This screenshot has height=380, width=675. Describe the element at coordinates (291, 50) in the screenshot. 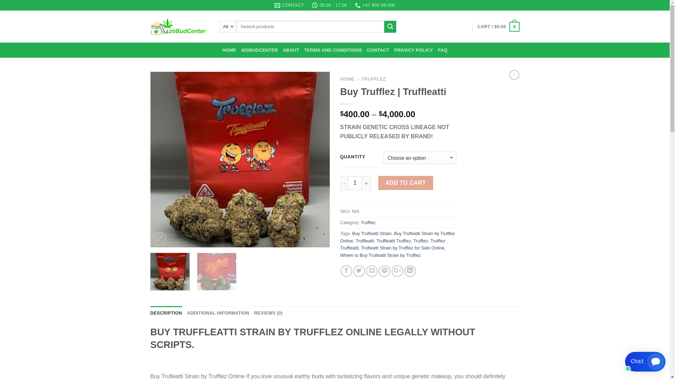

I see `ABOUT` at that location.